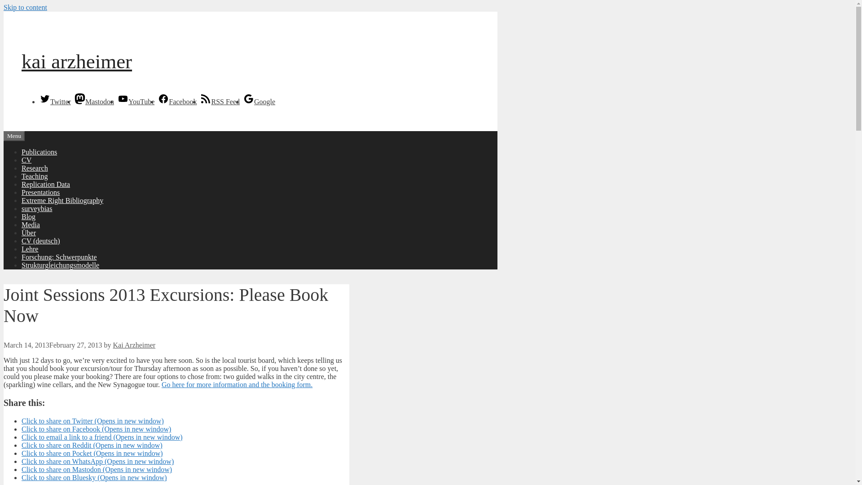 Image resolution: width=862 pixels, height=485 pixels. I want to click on Click to share on Reddit, so click(92, 445).